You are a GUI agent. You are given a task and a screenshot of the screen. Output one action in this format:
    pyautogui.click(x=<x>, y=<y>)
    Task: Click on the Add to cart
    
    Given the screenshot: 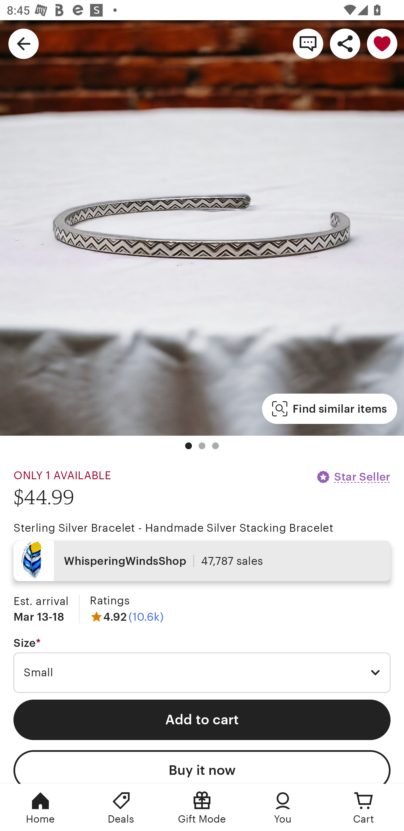 What is the action you would take?
    pyautogui.click(x=202, y=720)
    